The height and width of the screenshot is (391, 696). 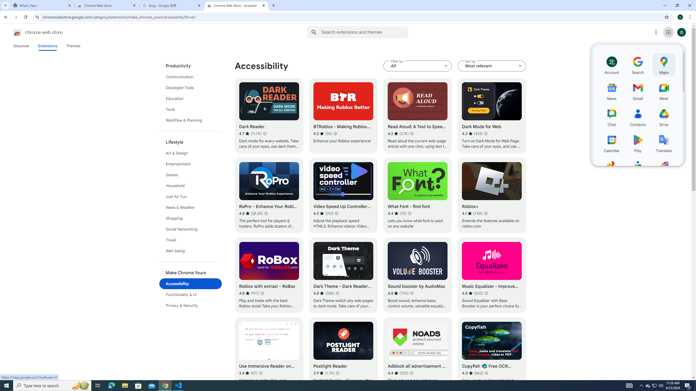 What do you see at coordinates (473, 134) in the screenshot?
I see `Average rating 4.2 out of 5 stars. 423 ratings.` at bounding box center [473, 134].